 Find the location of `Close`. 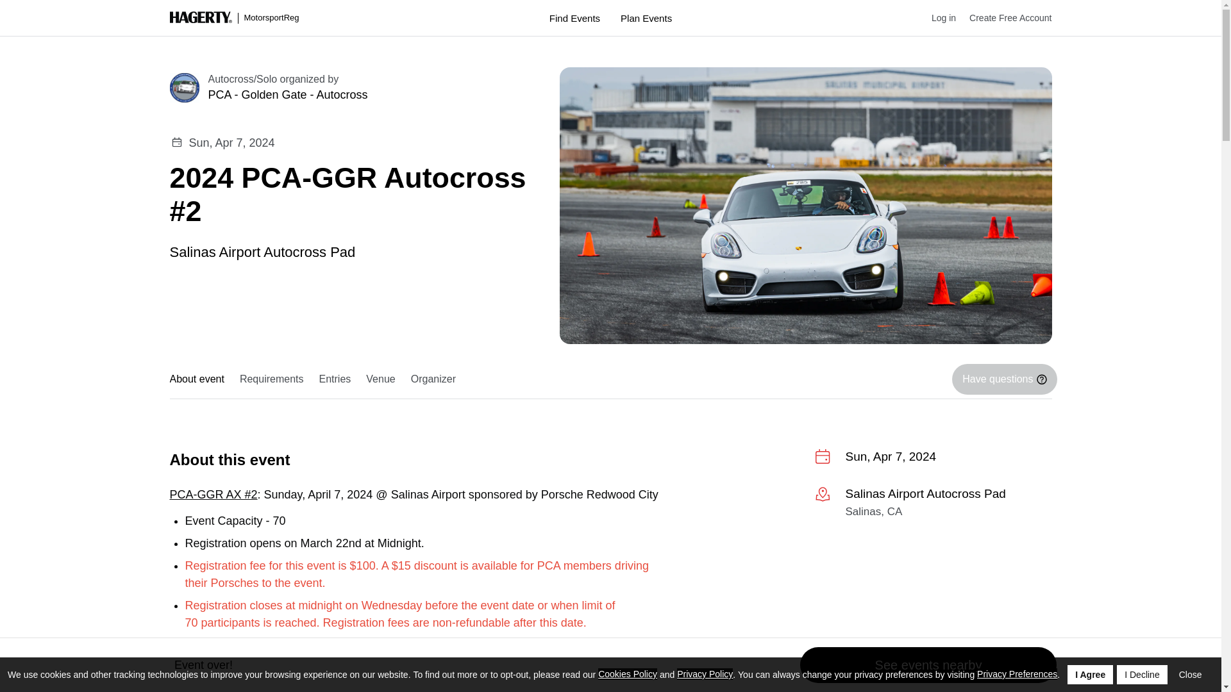

Close is located at coordinates (1191, 674).